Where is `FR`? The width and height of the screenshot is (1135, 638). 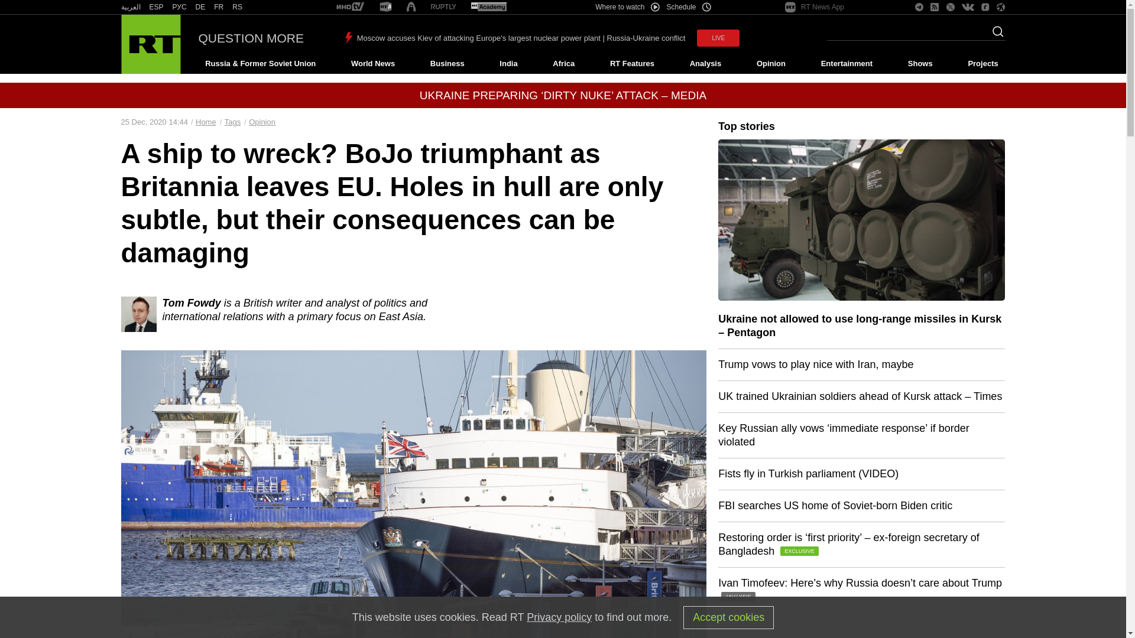 FR is located at coordinates (219, 7).